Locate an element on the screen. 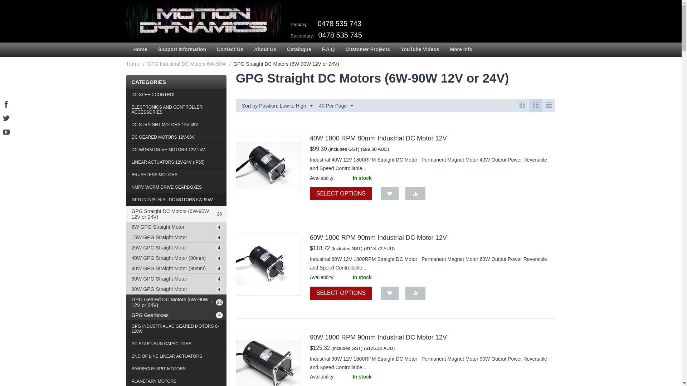 This screenshot has width=687, height=386. GPG Straight DC Motors (6W-90W 12V or 24V)
28 is located at coordinates (176, 214).